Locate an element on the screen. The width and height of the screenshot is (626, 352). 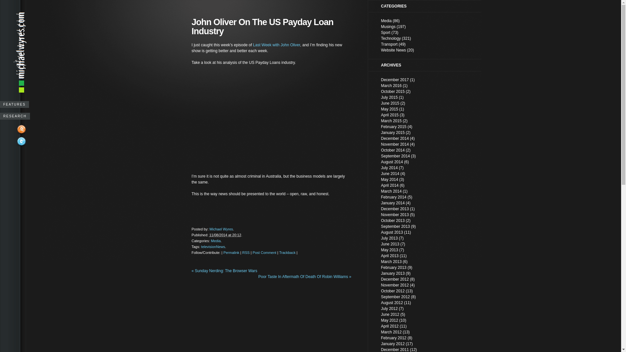
February 2015 is located at coordinates (394, 127).